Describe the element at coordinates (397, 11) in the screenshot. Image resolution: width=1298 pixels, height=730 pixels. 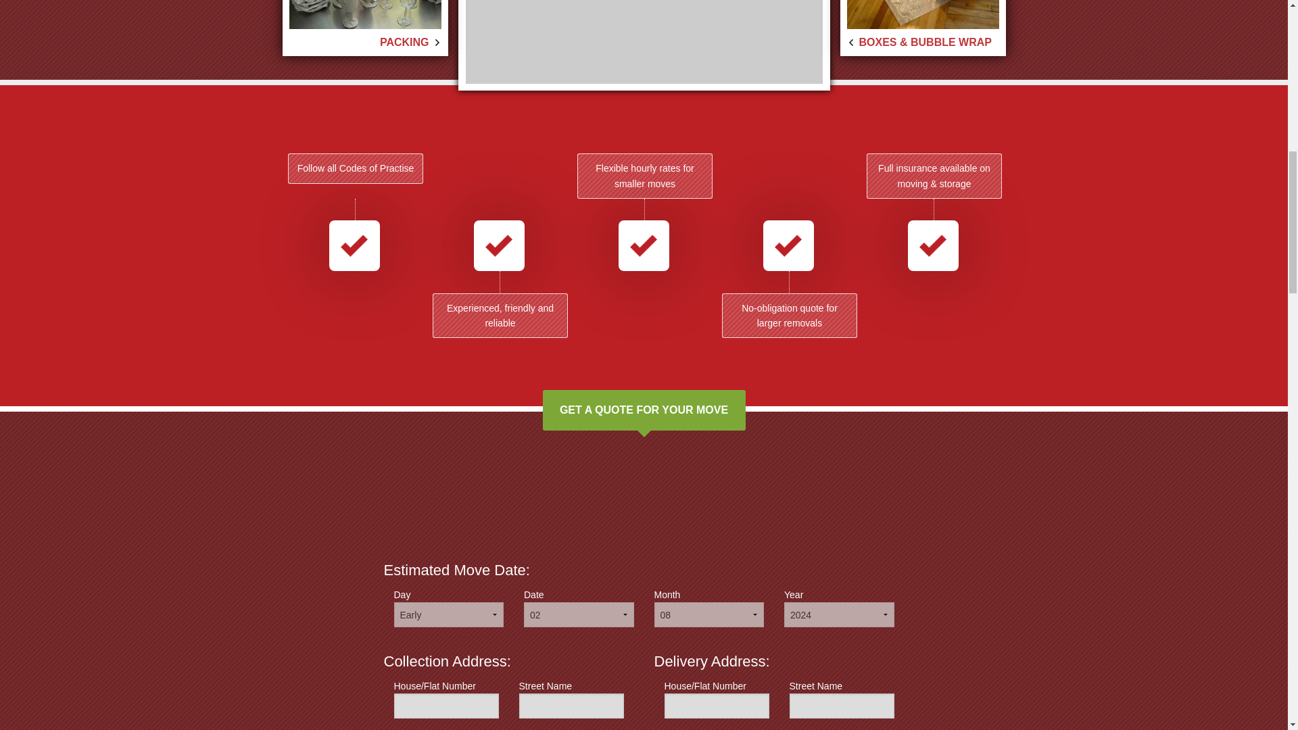
I see `GET A QUOTE` at that location.